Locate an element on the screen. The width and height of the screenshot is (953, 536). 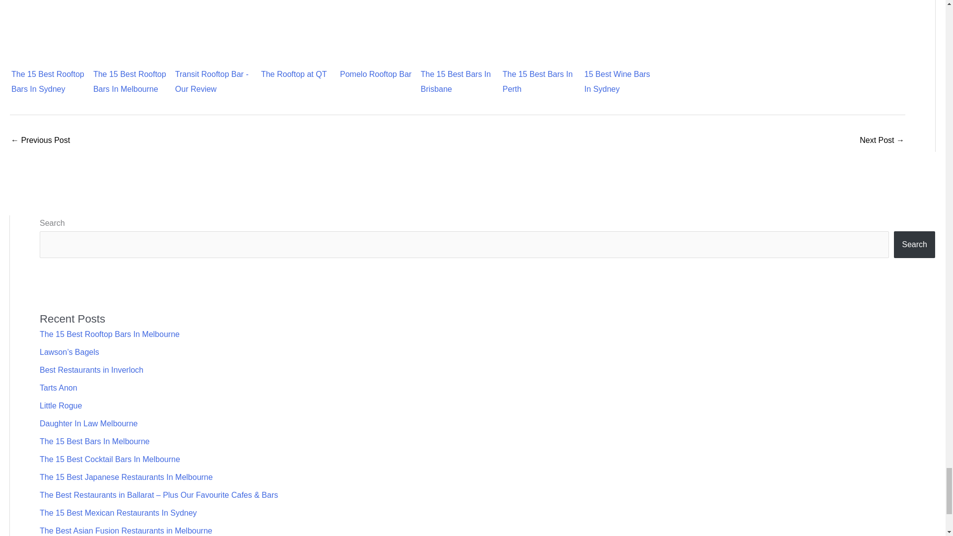
The Rooftop at QT is located at coordinates (294, 33).